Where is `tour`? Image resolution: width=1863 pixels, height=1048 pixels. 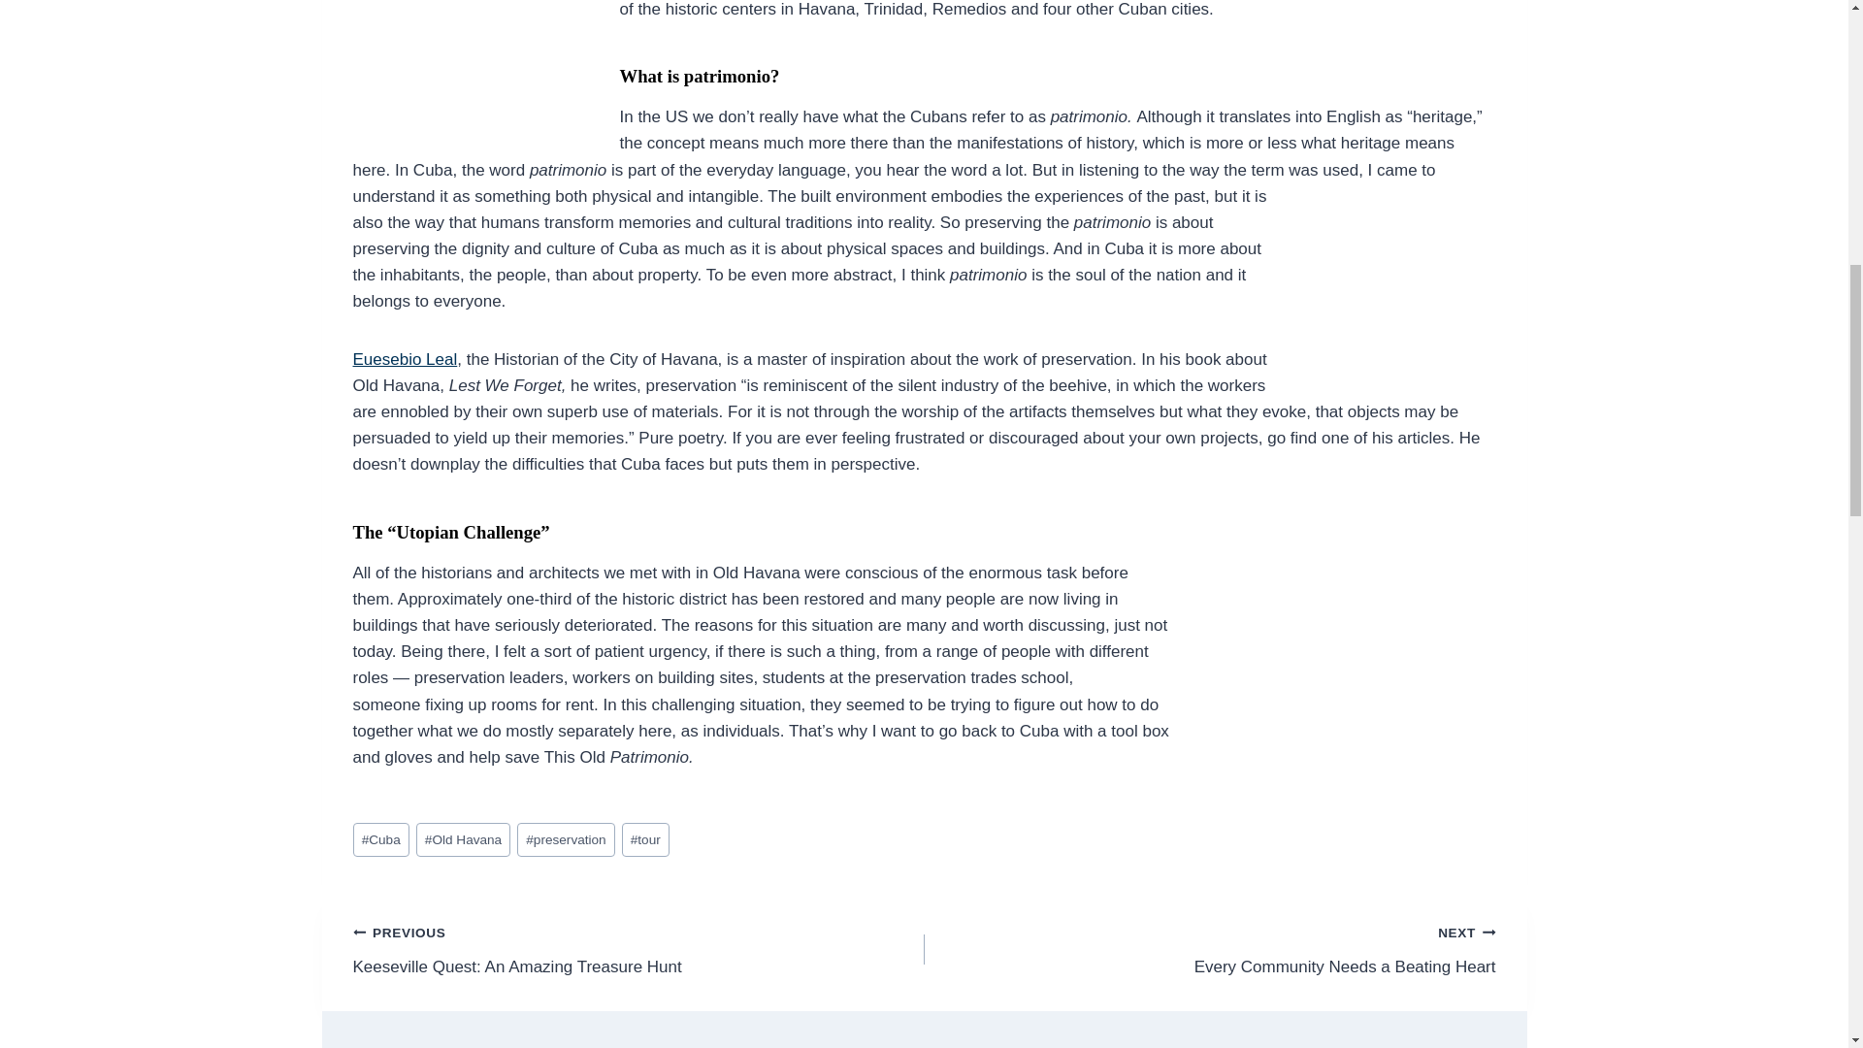
tour is located at coordinates (645, 839).